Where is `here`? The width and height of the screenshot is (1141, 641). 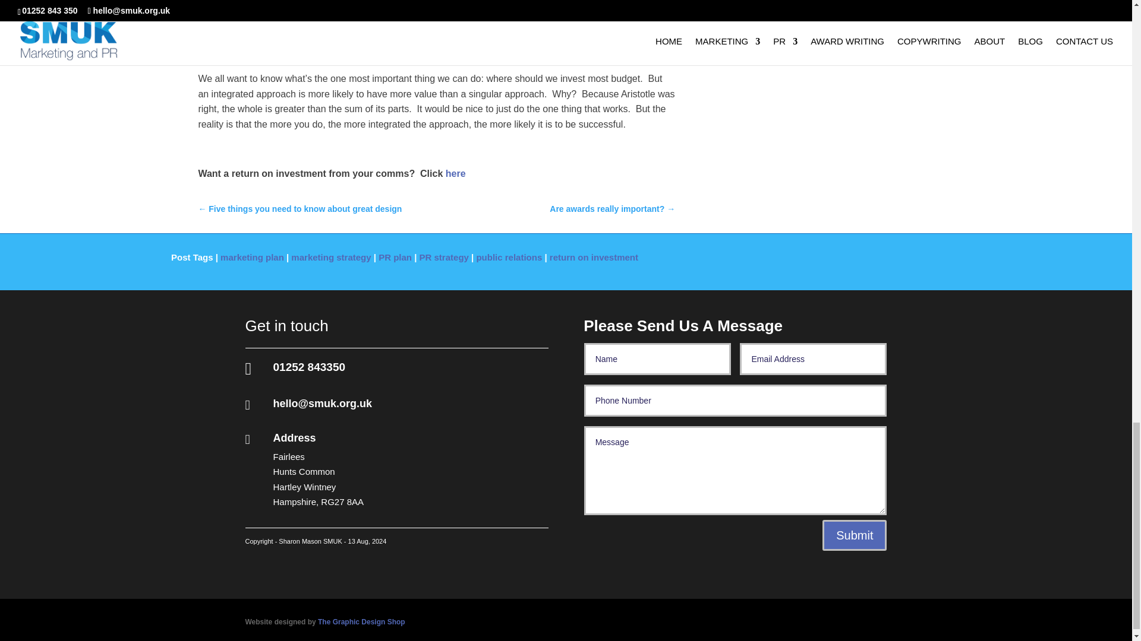 here is located at coordinates (455, 173).